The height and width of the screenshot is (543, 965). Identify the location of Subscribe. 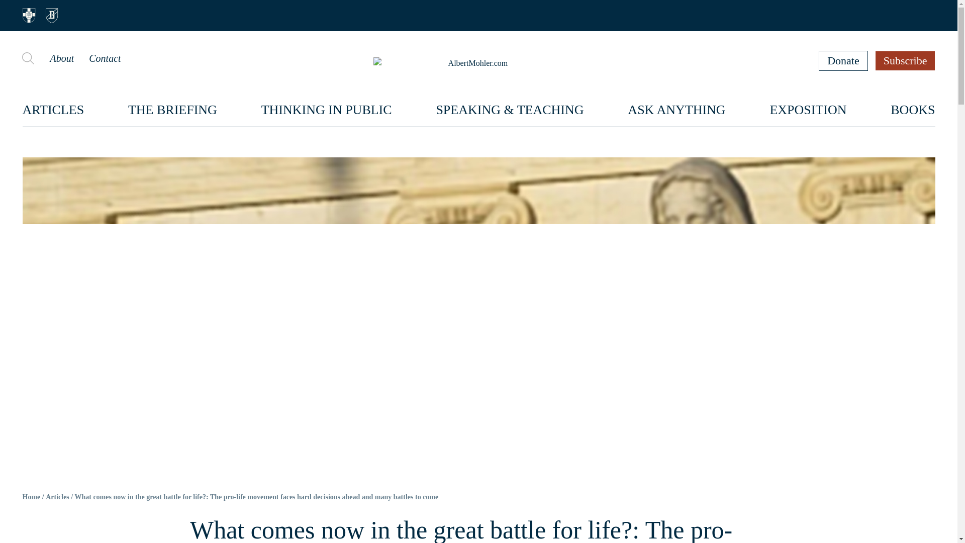
(906, 60).